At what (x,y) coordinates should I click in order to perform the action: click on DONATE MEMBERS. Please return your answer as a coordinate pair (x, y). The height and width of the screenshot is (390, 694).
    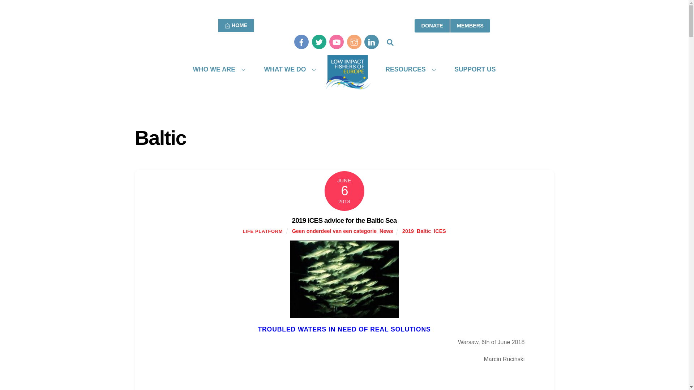
    Looking at the image, I should click on (453, 25).